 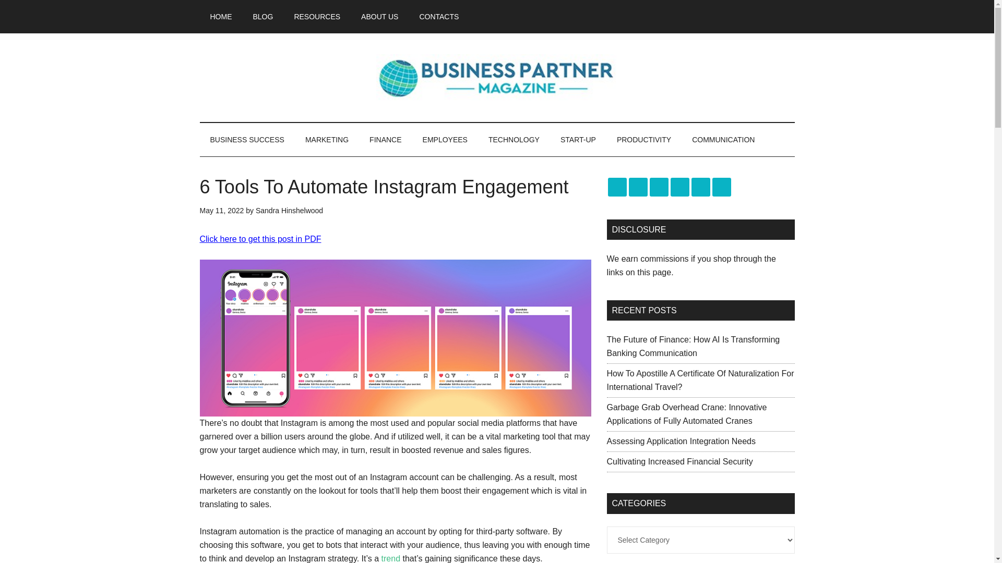 I want to click on ABOUT US, so click(x=380, y=17).